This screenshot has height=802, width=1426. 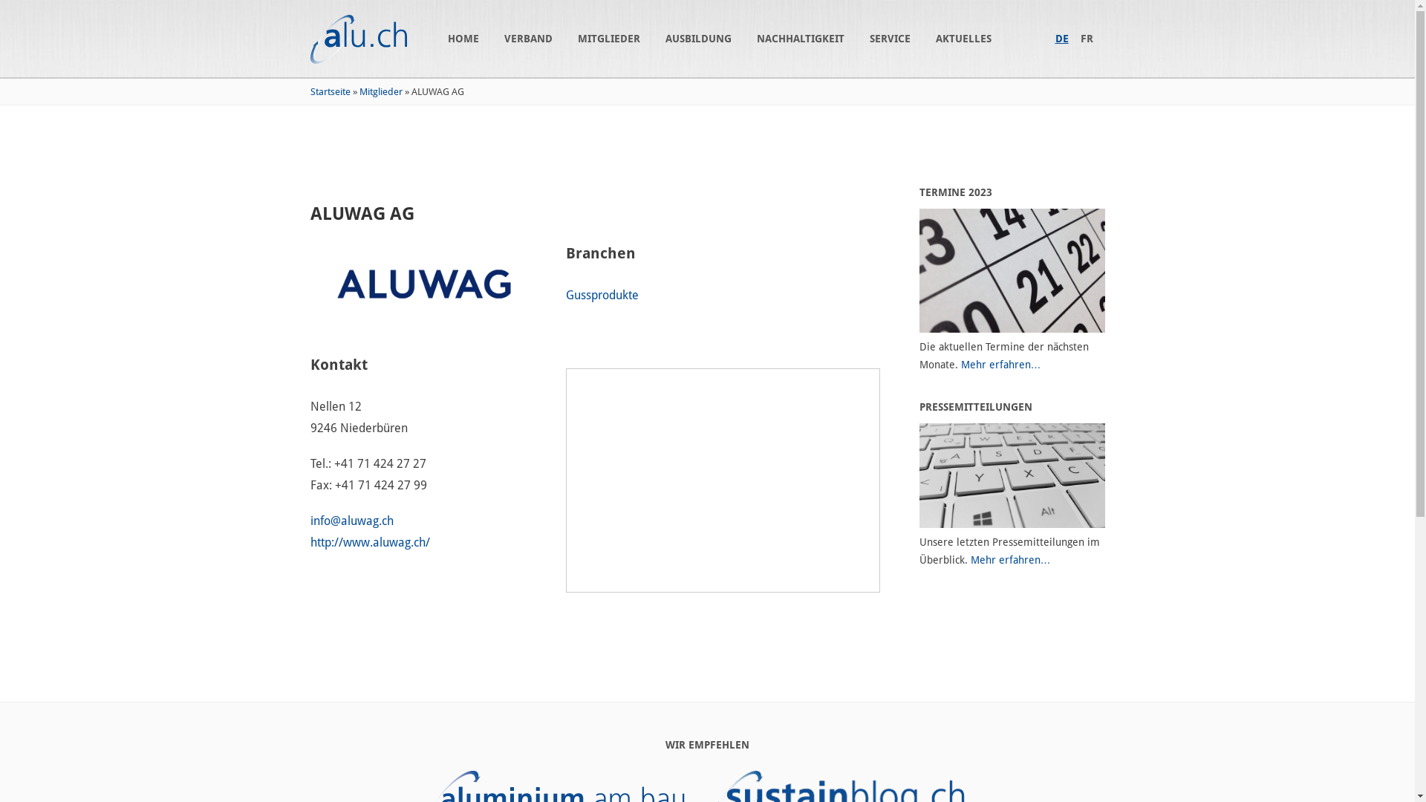 I want to click on VERBAND, so click(x=533, y=39).